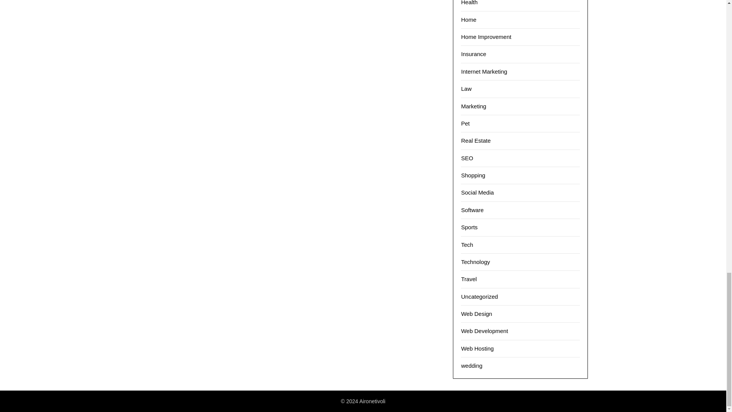 This screenshot has height=412, width=732. I want to click on Home Improvement, so click(486, 37).